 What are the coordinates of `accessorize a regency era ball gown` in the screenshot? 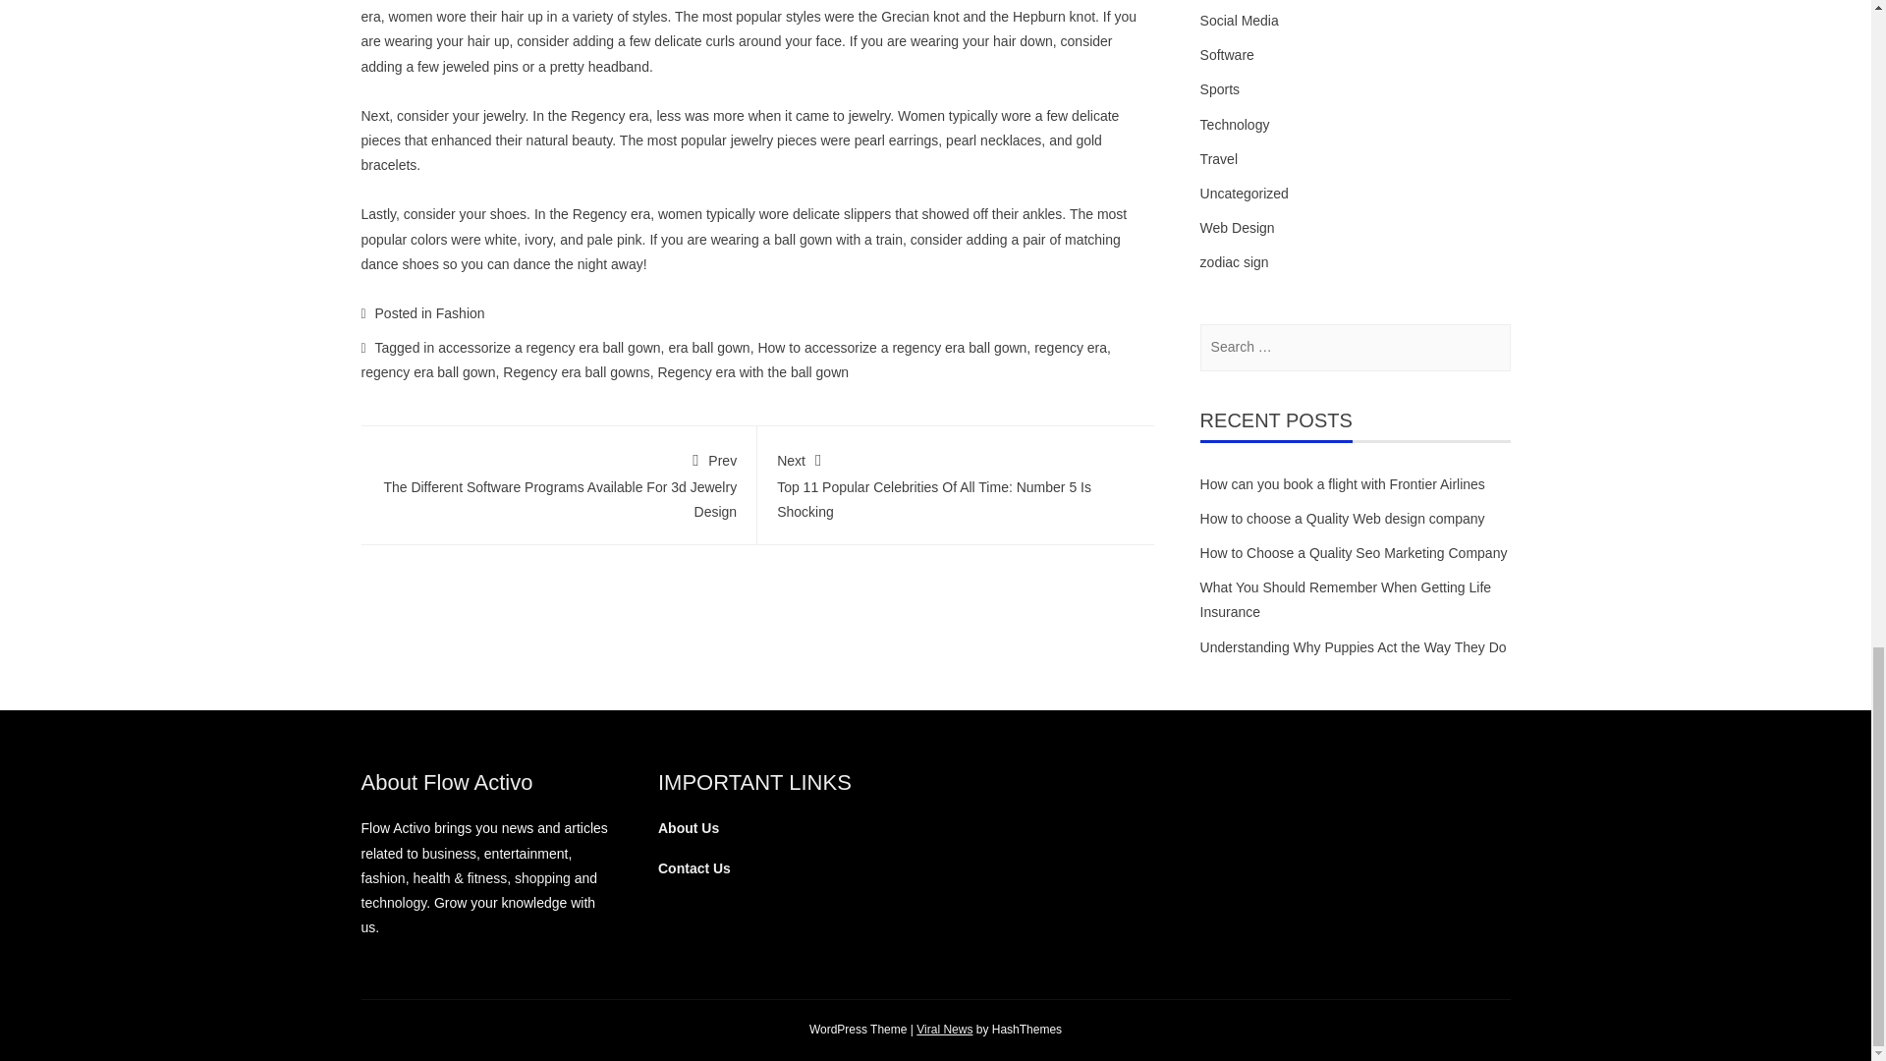 It's located at (548, 347).